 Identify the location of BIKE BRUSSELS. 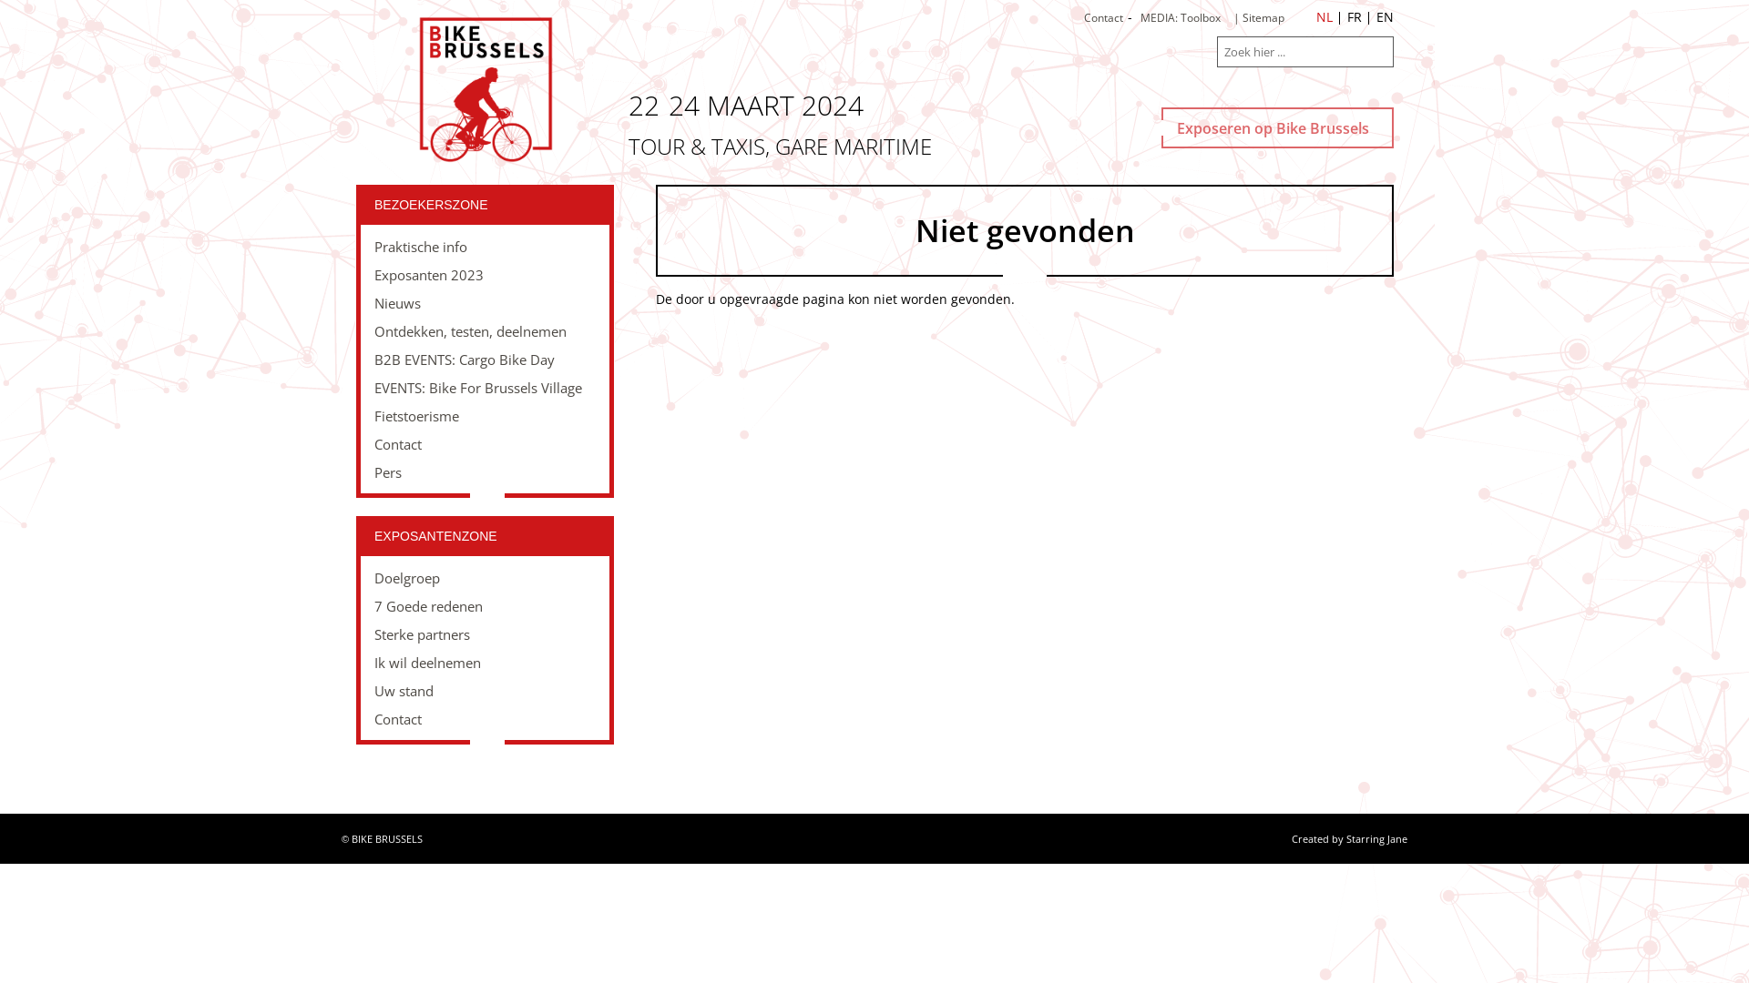
(485, 90).